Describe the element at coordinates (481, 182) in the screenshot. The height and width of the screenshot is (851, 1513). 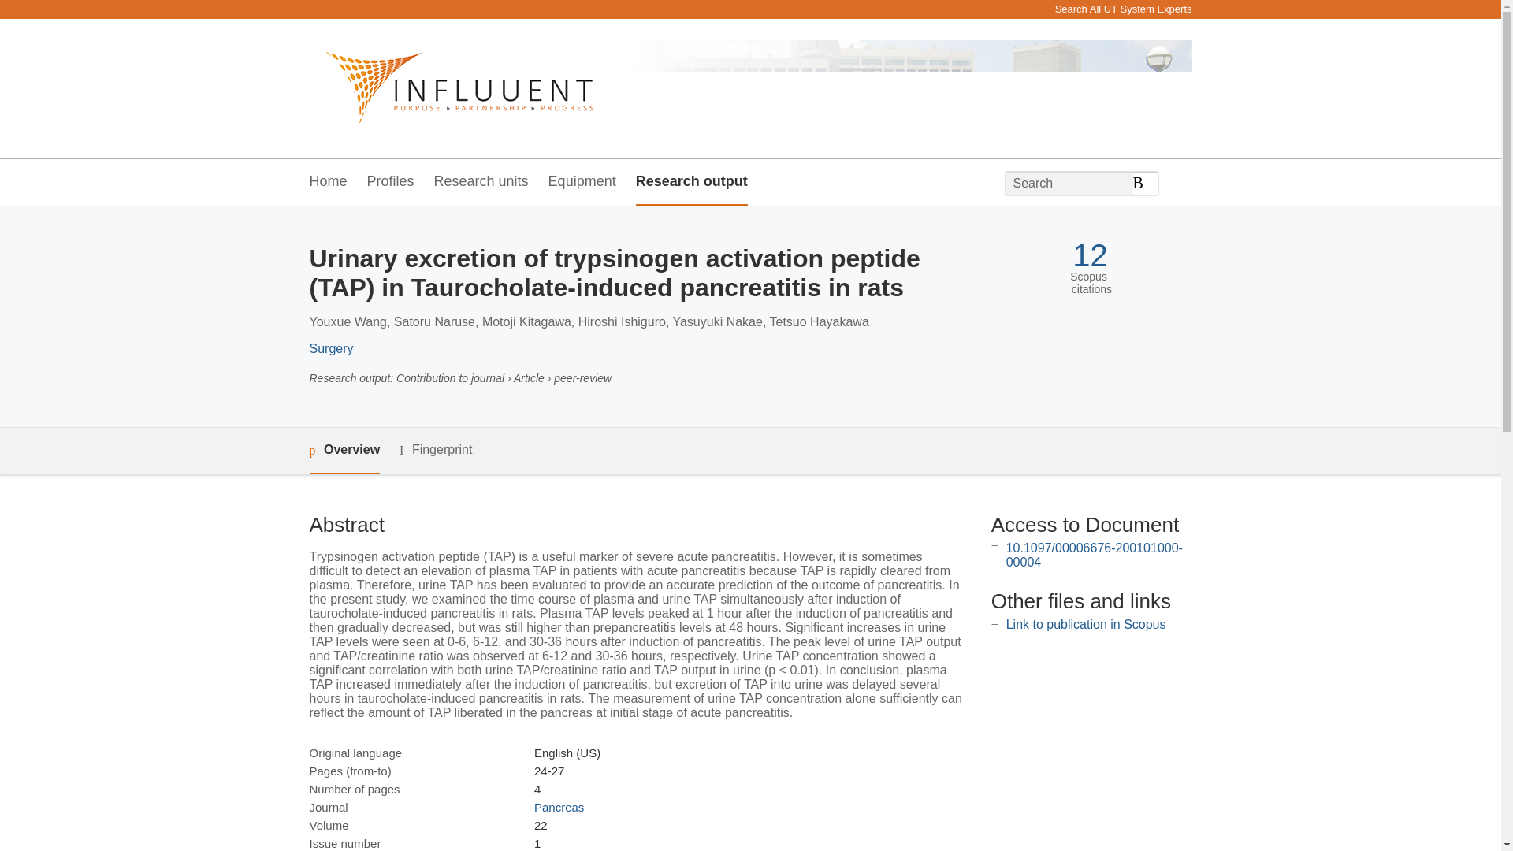
I see `Research units` at that location.